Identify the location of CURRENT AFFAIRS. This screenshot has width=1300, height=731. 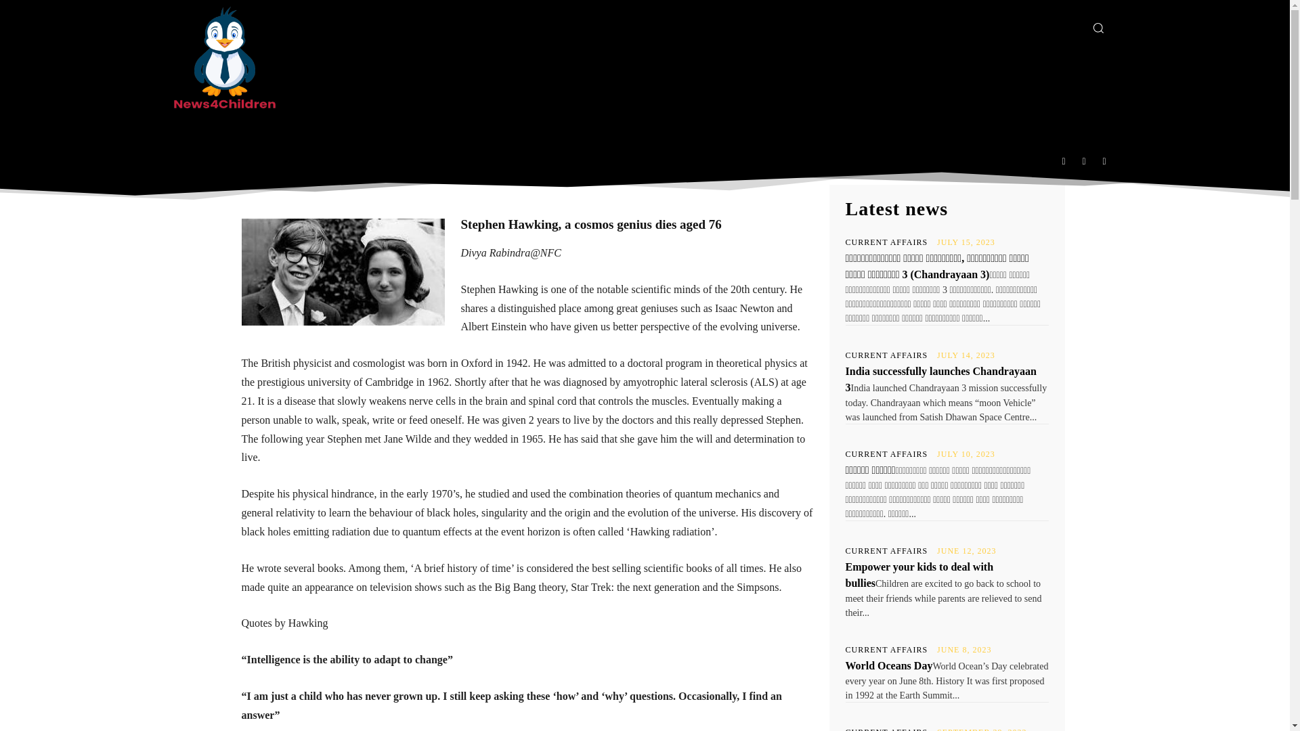
(886, 454).